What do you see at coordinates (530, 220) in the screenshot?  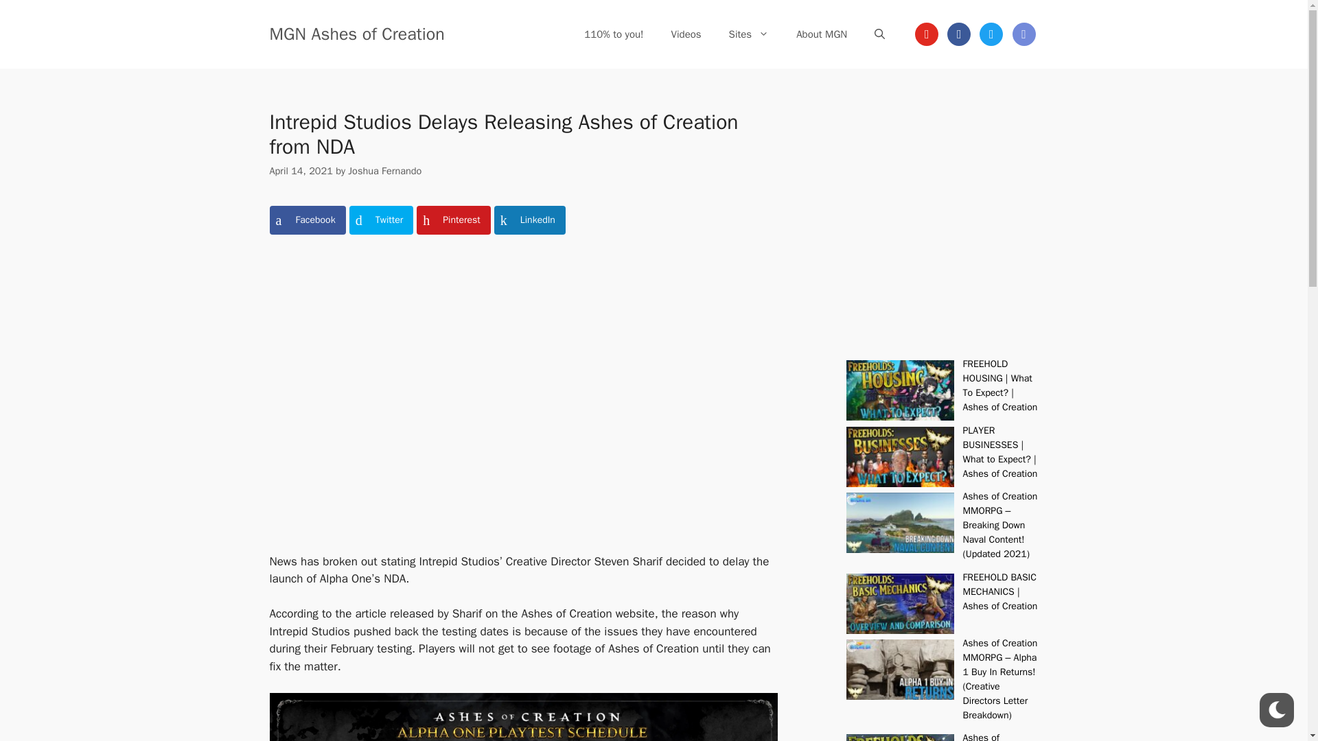 I see `Share on LinkedIn` at bounding box center [530, 220].